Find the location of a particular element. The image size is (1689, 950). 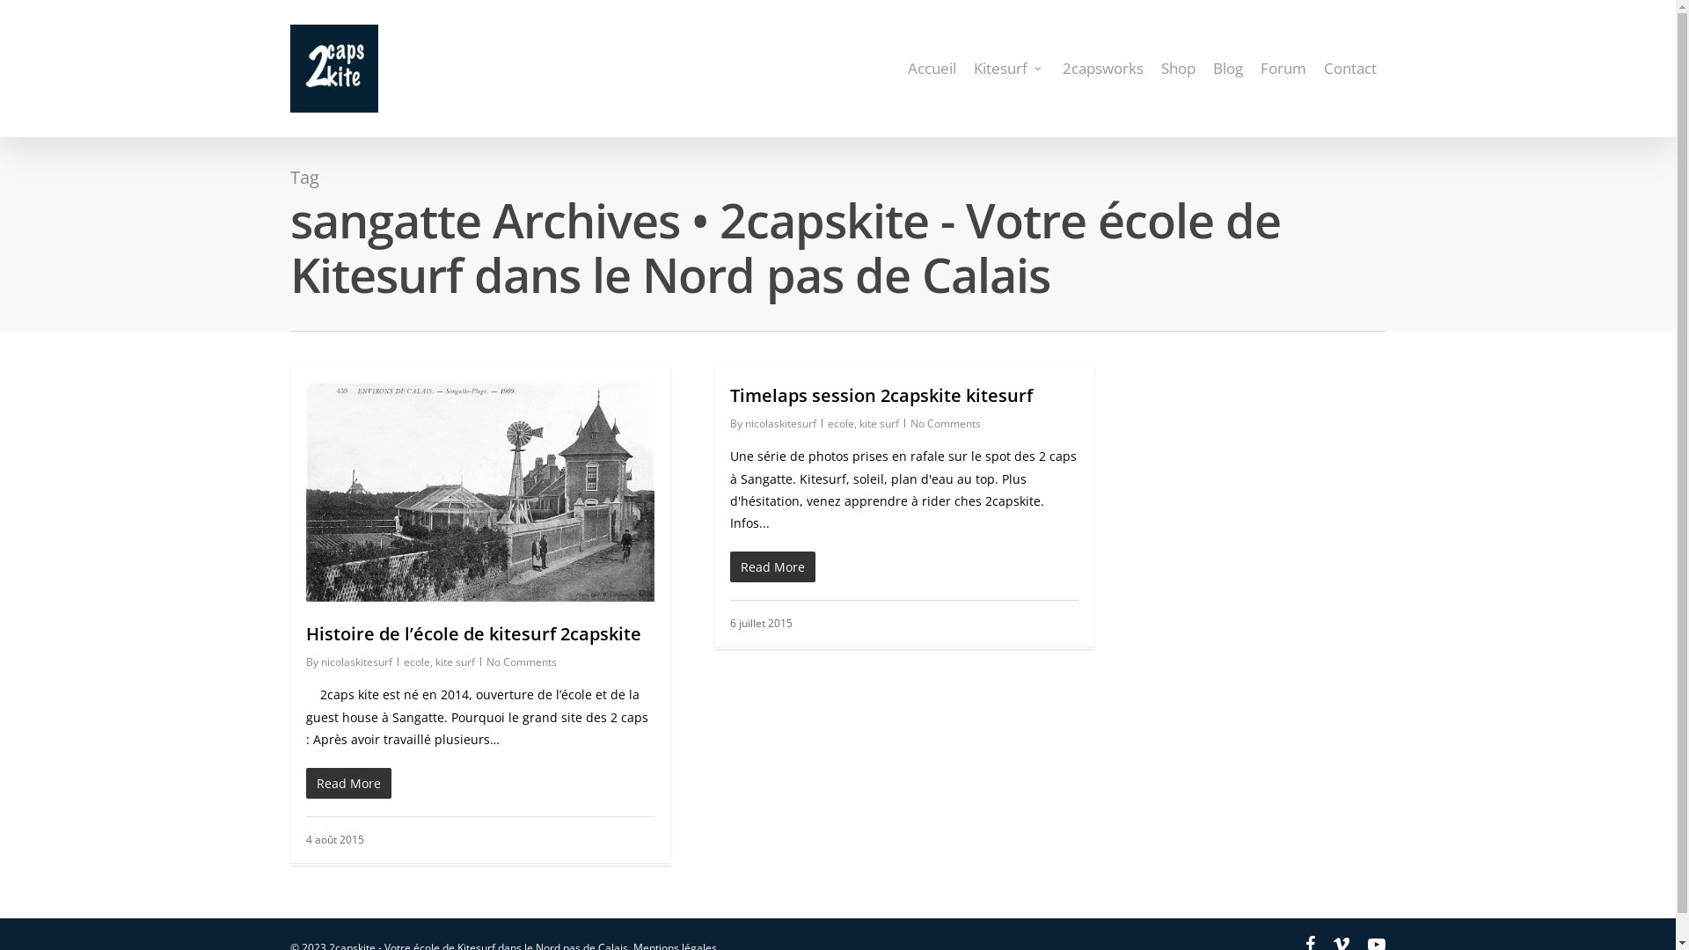

Timelaps session 2capskite kitesurf is located at coordinates (881, 396).